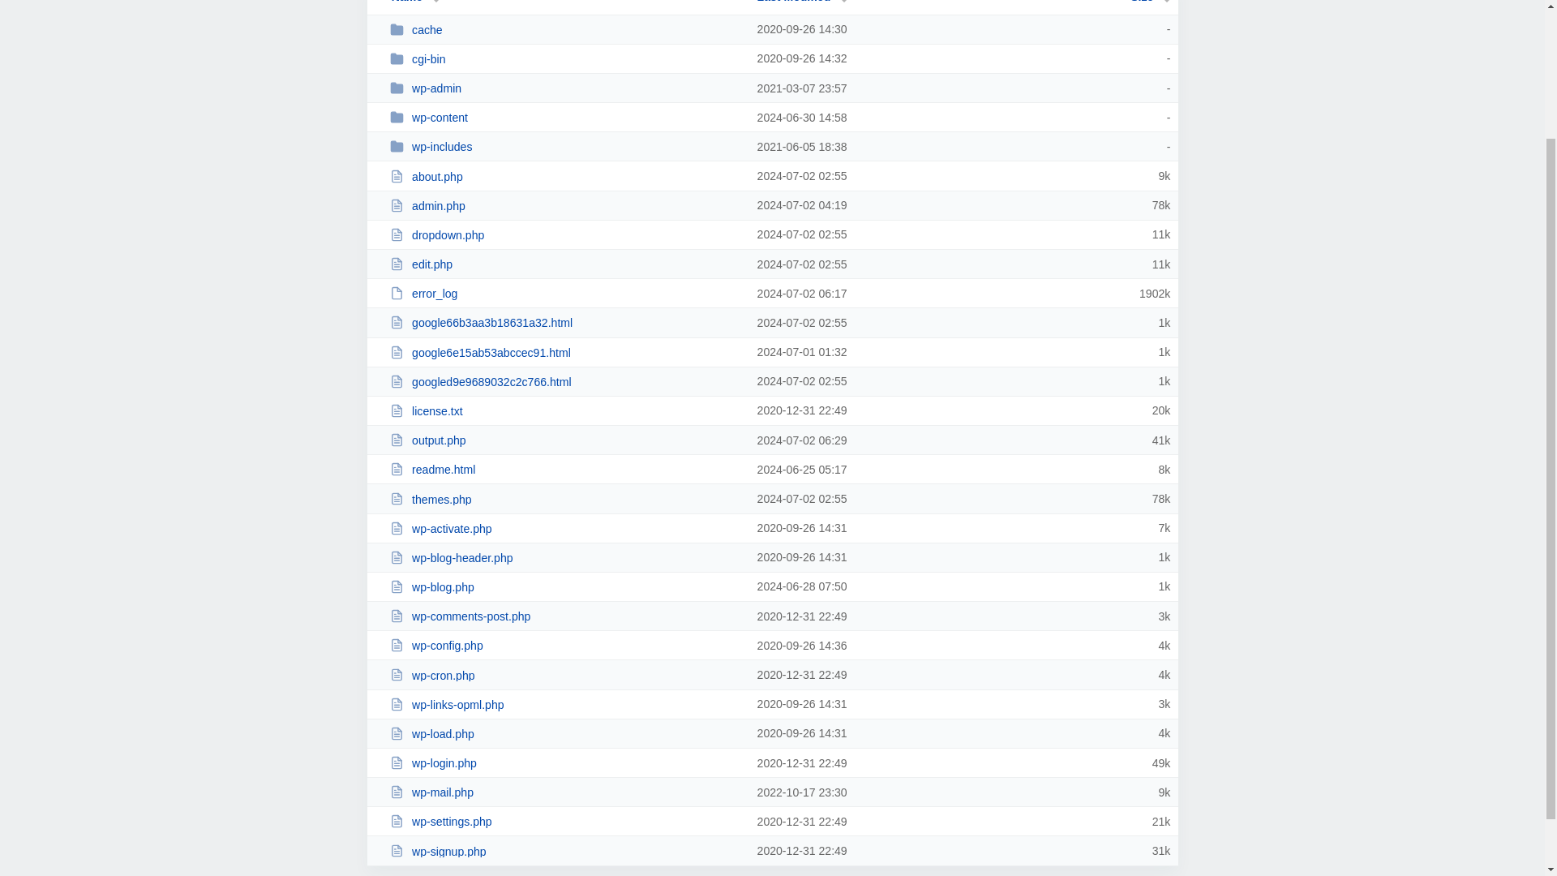 The width and height of the screenshot is (1557, 876). What do you see at coordinates (566, 527) in the screenshot?
I see `wp-activate.php` at bounding box center [566, 527].